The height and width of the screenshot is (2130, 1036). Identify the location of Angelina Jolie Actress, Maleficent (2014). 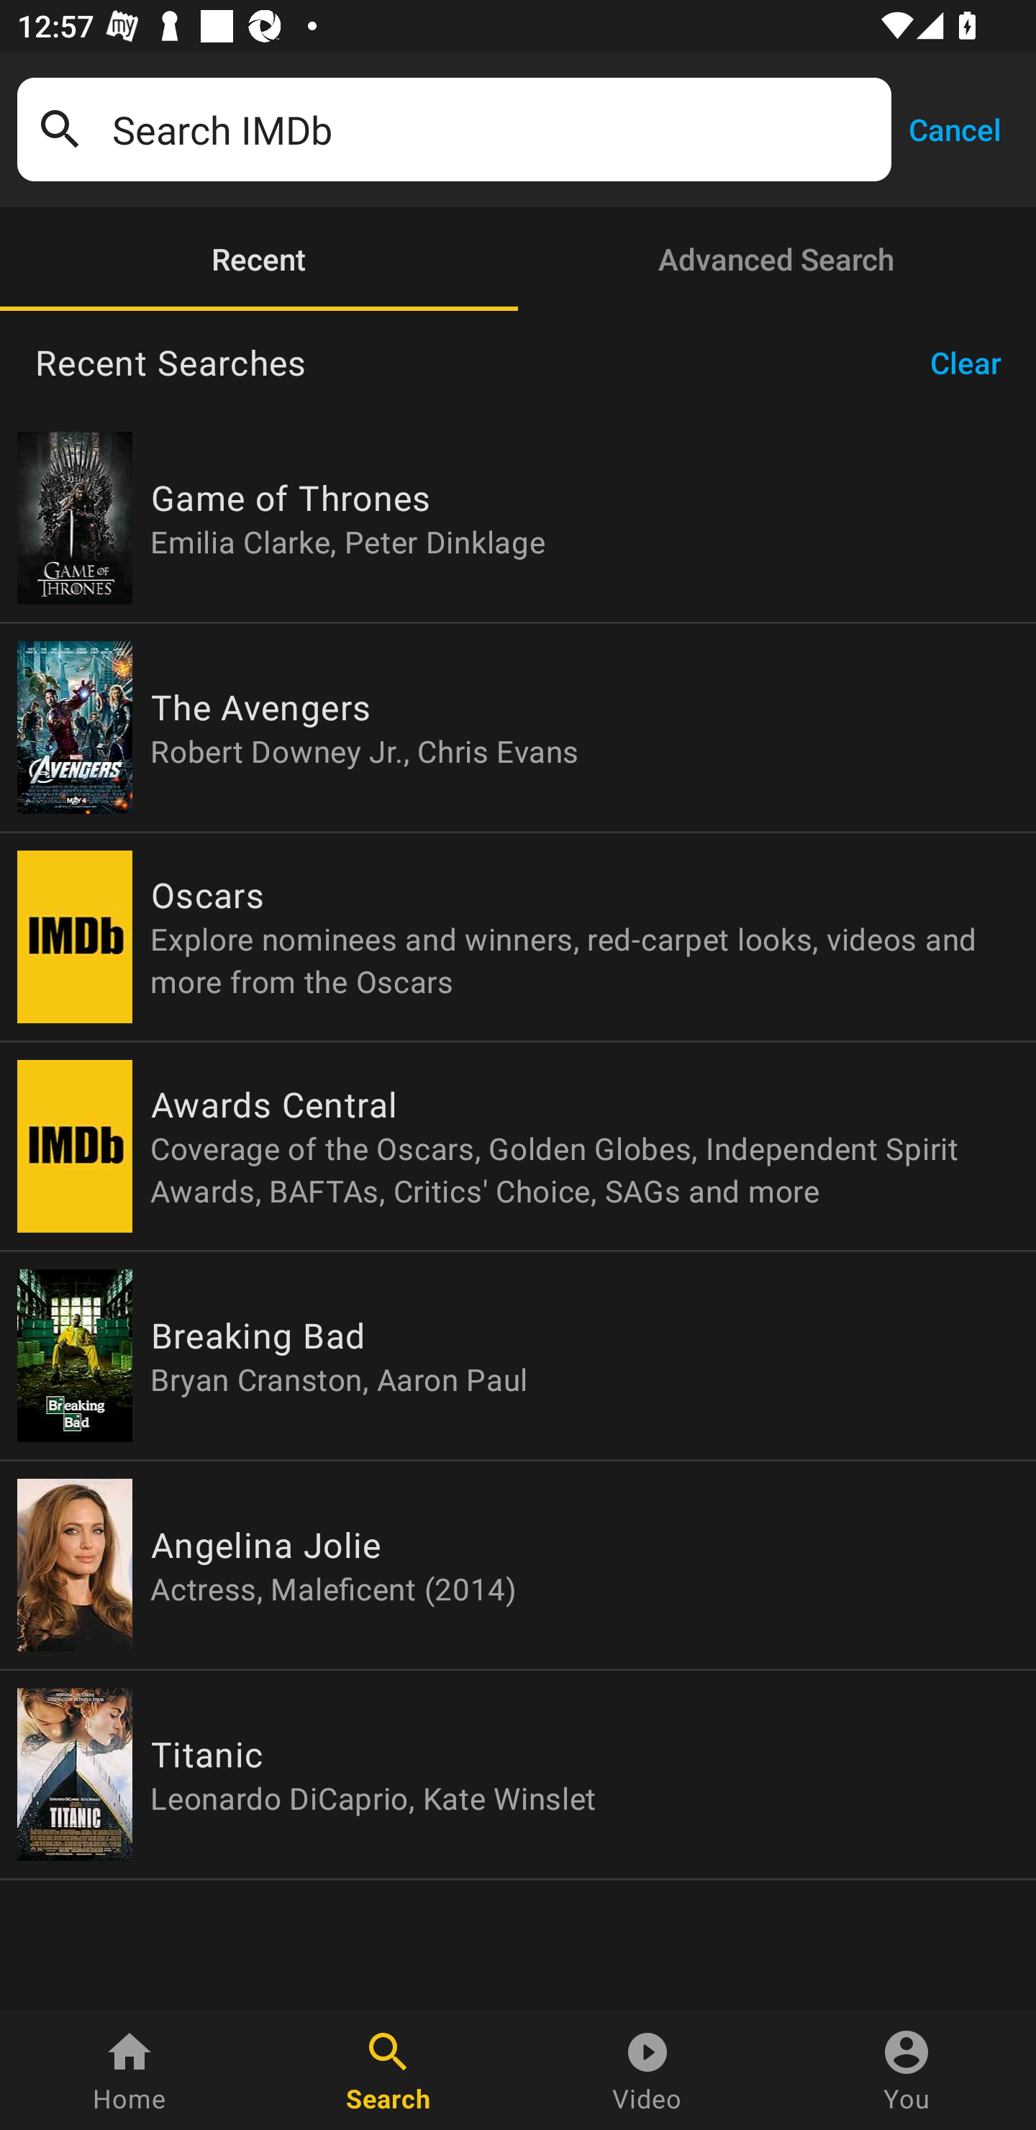
(518, 1564).